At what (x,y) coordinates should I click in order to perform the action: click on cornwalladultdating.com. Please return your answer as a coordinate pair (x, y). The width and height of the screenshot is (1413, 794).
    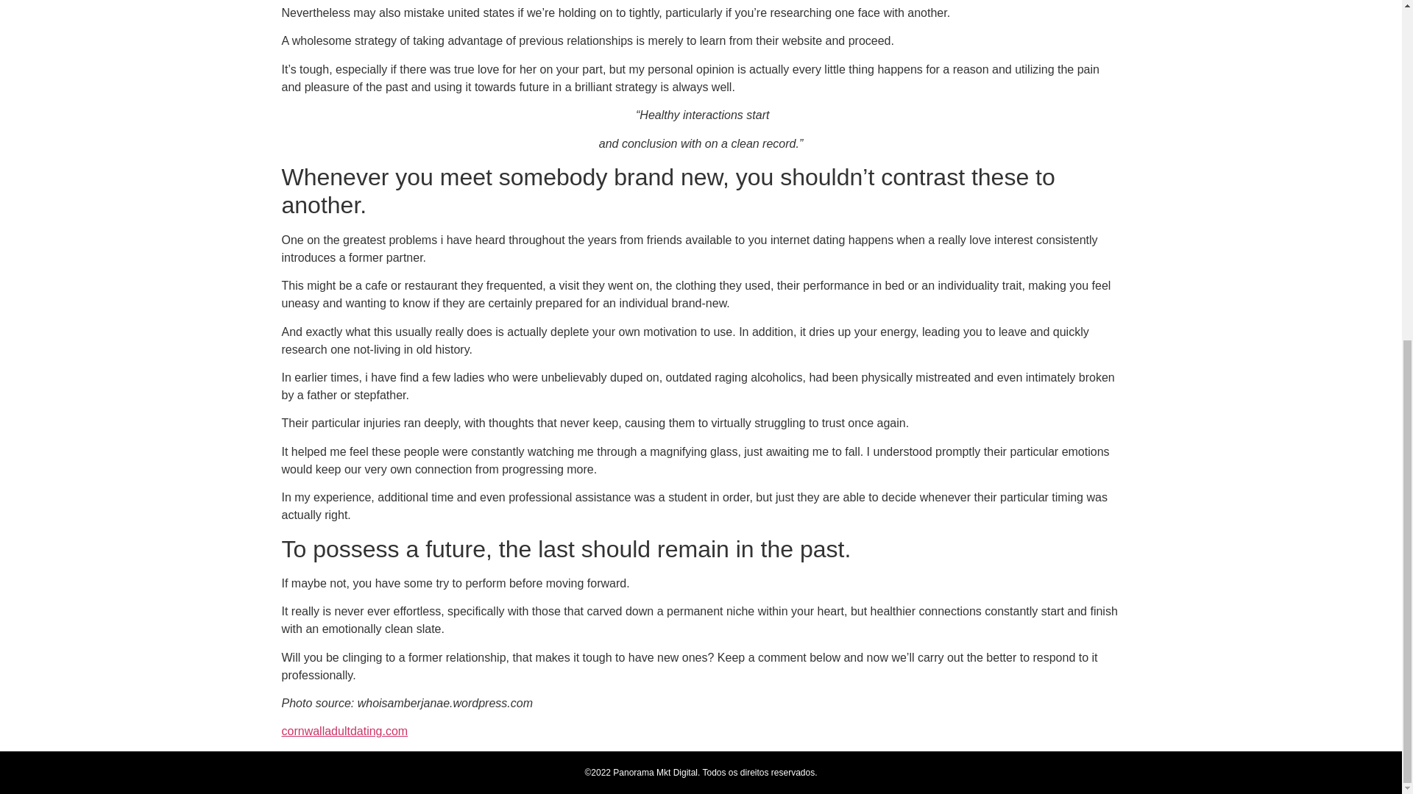
    Looking at the image, I should click on (344, 731).